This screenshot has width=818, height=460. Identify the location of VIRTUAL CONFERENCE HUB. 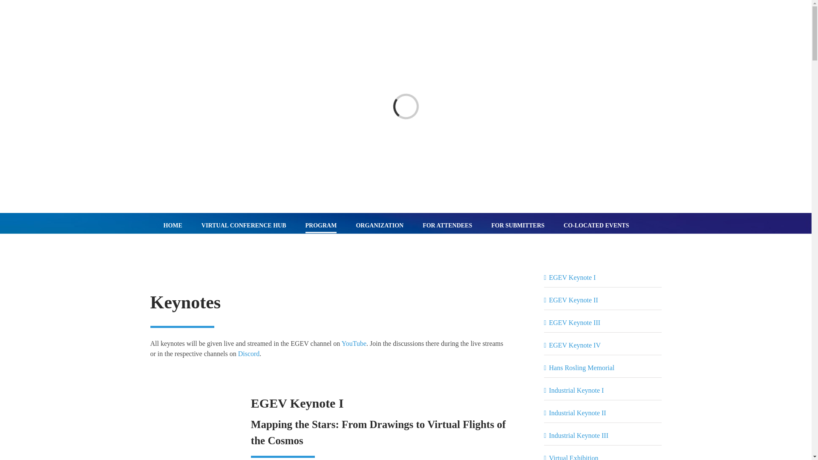
(244, 226).